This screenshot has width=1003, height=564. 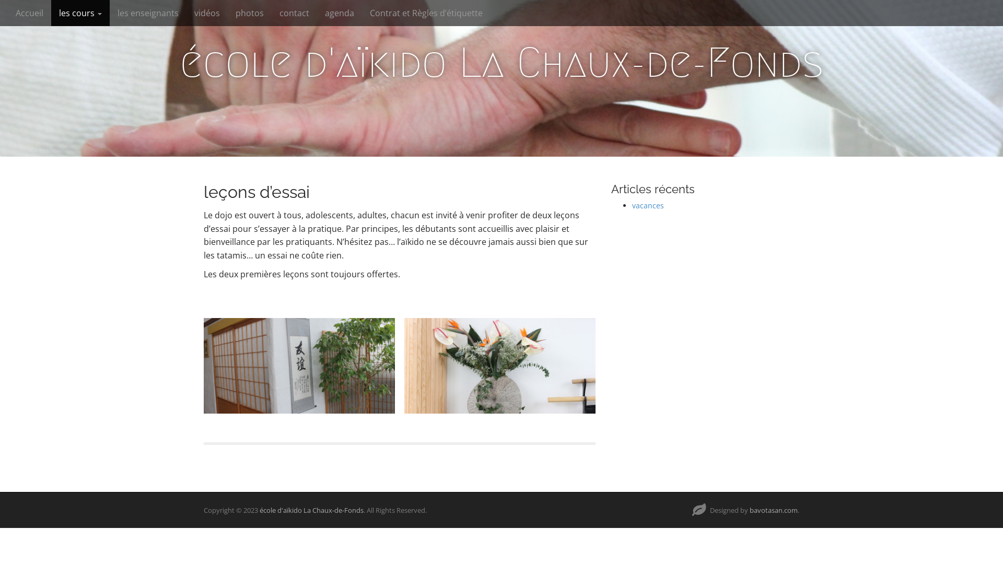 I want to click on agenda, so click(x=340, y=13).